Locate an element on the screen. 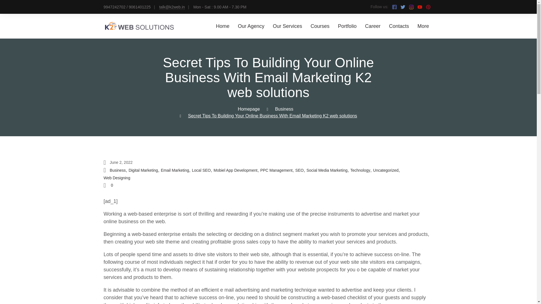 This screenshot has height=304, width=541. Courses is located at coordinates (320, 26).